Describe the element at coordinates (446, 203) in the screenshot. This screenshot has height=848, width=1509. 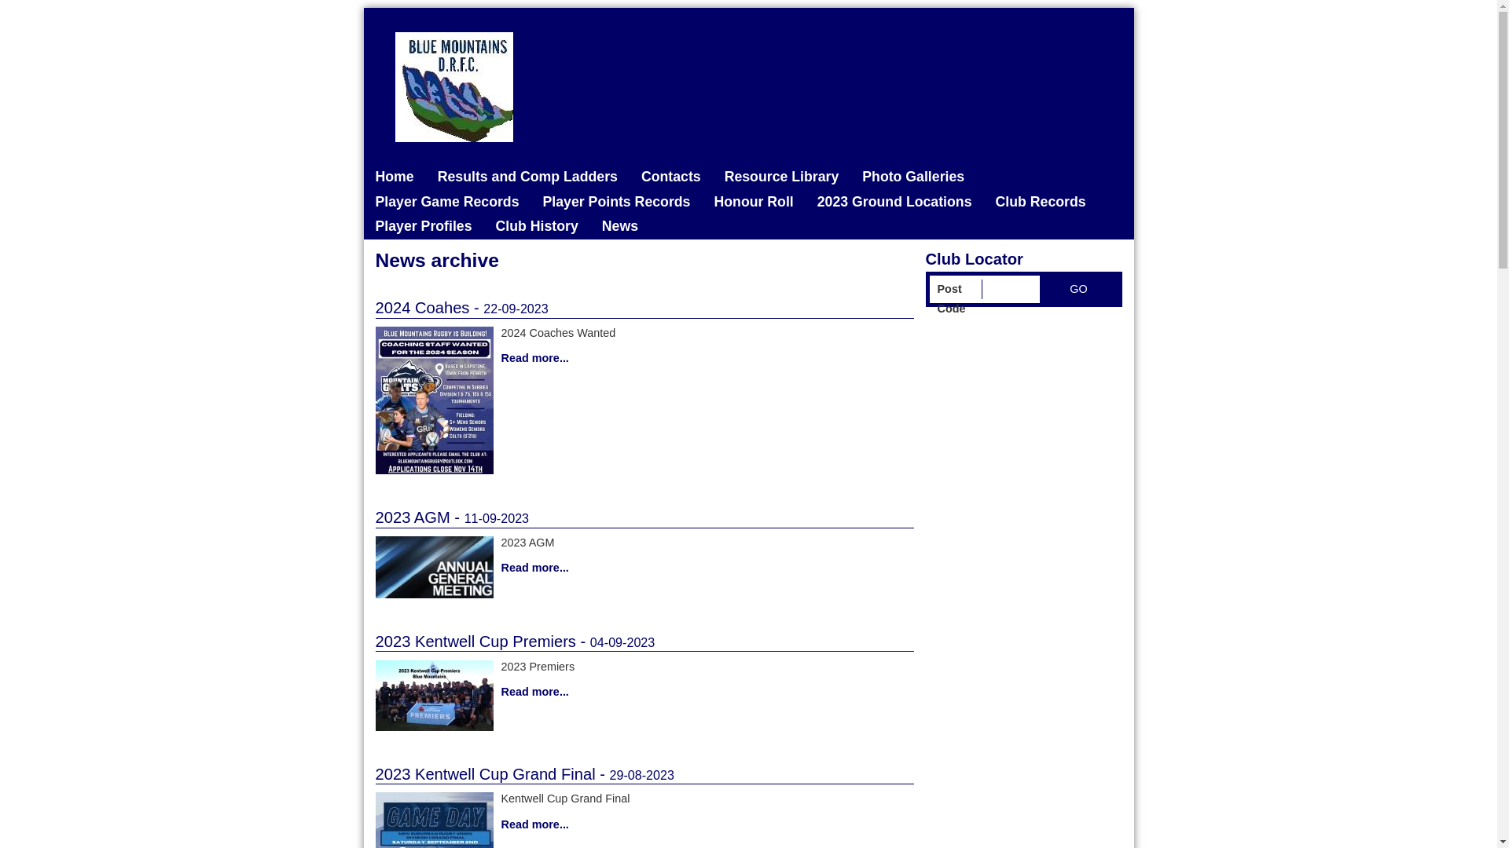
I see `Player Game Records` at that location.